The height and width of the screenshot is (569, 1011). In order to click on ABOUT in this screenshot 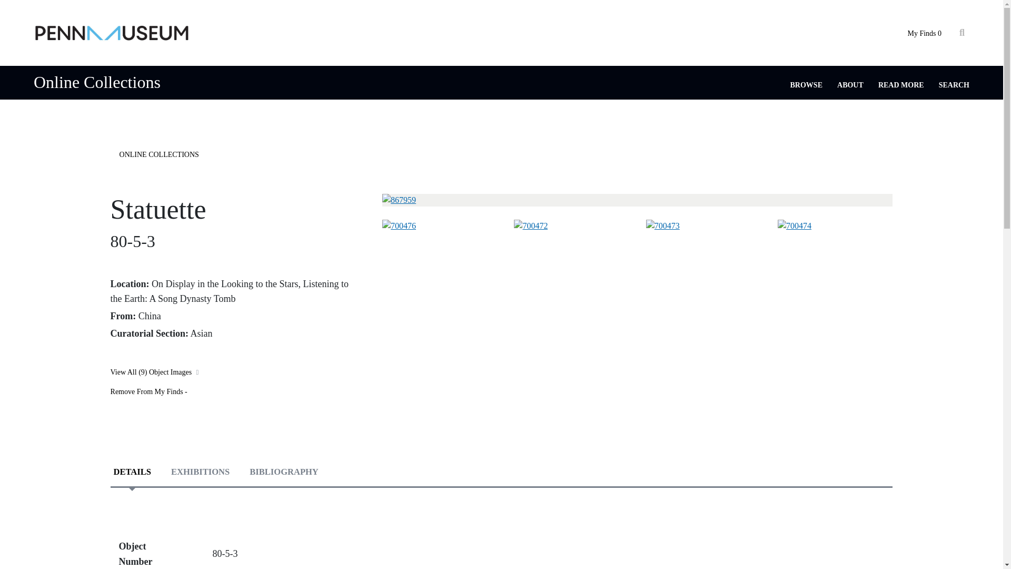, I will do `click(850, 85)`.